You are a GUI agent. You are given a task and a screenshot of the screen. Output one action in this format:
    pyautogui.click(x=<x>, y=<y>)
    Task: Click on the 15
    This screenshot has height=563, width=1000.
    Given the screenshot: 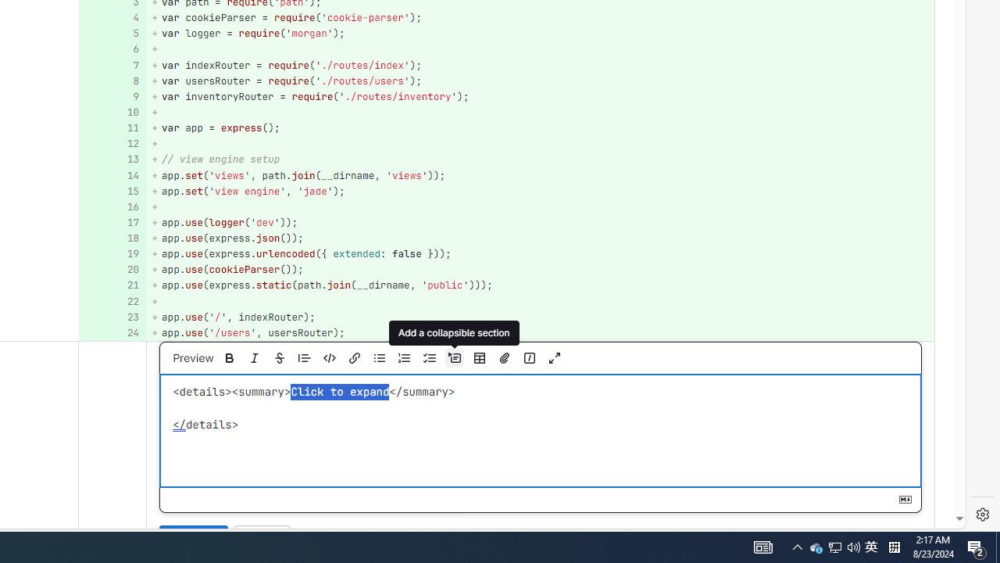 What is the action you would take?
    pyautogui.click(x=111, y=191)
    